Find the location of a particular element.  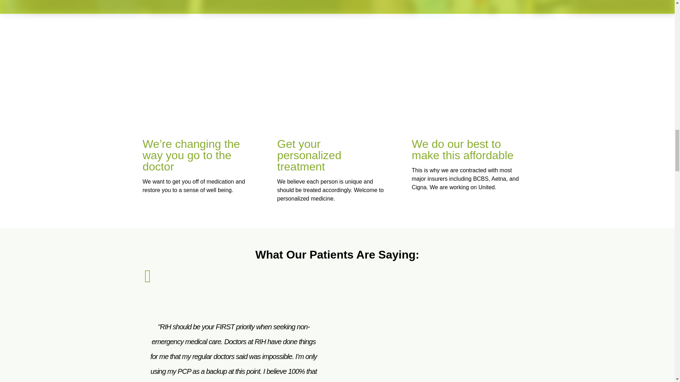

WinstonSalemPhotographer-5664 is located at coordinates (205, 84).